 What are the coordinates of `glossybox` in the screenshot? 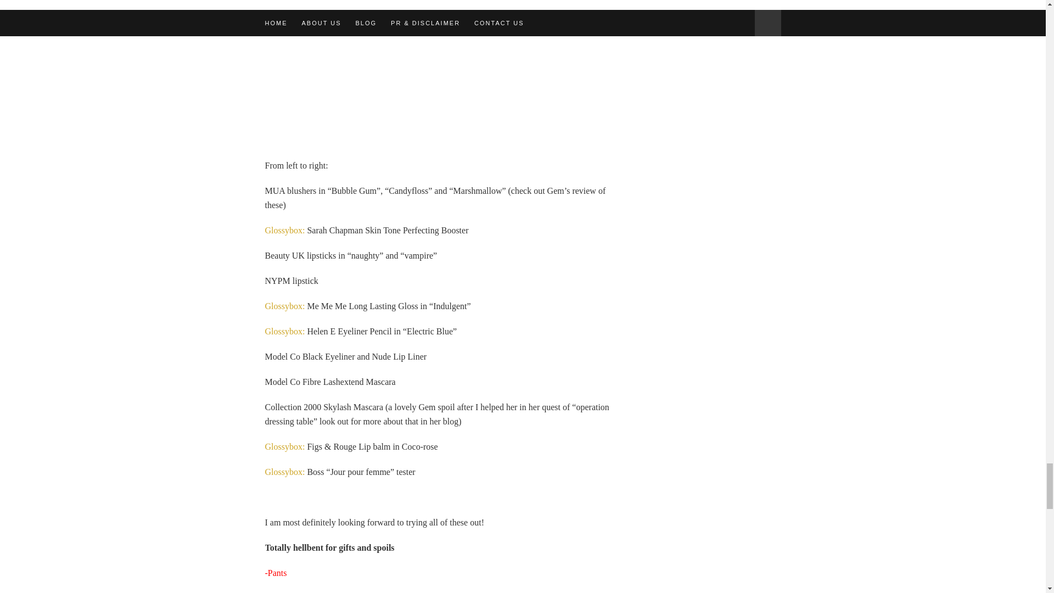 It's located at (284, 472).